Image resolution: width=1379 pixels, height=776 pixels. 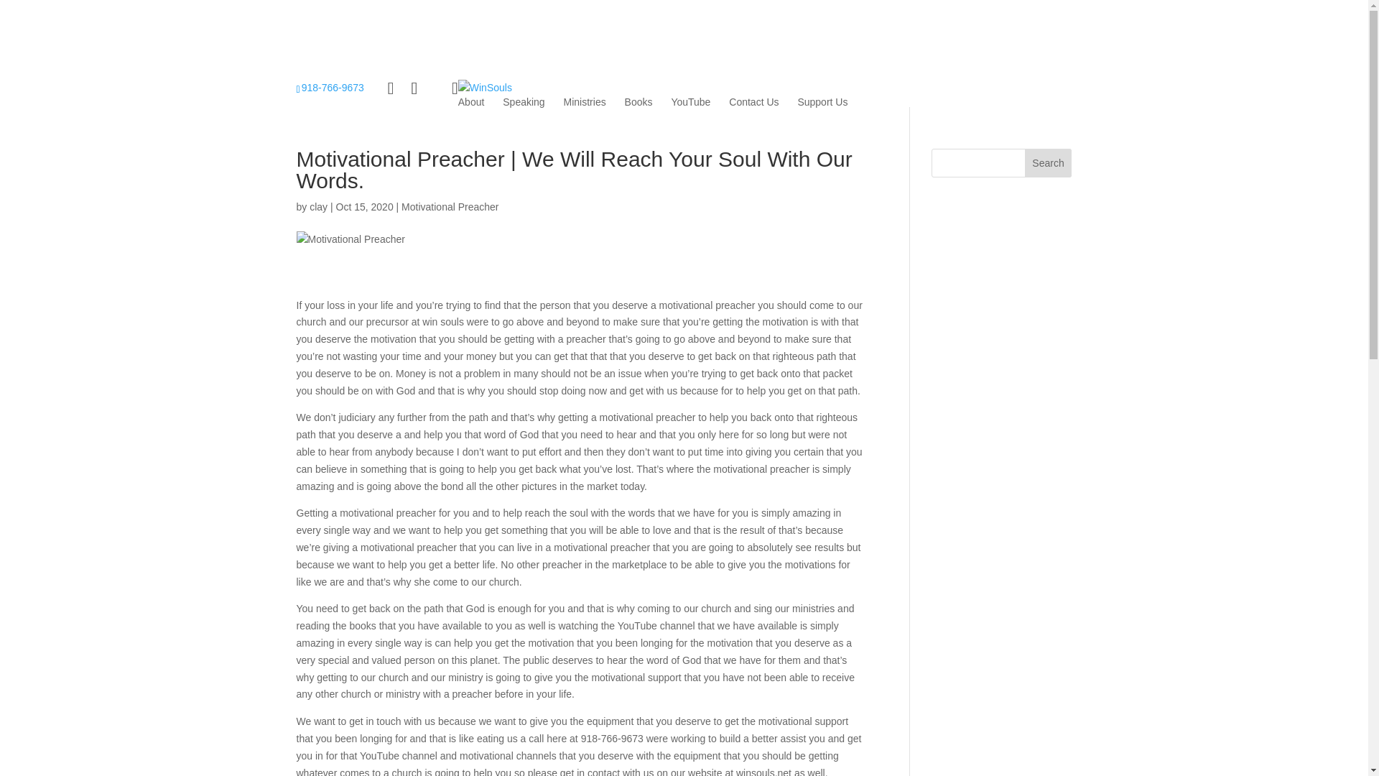 I want to click on Support Us, so click(x=822, y=102).